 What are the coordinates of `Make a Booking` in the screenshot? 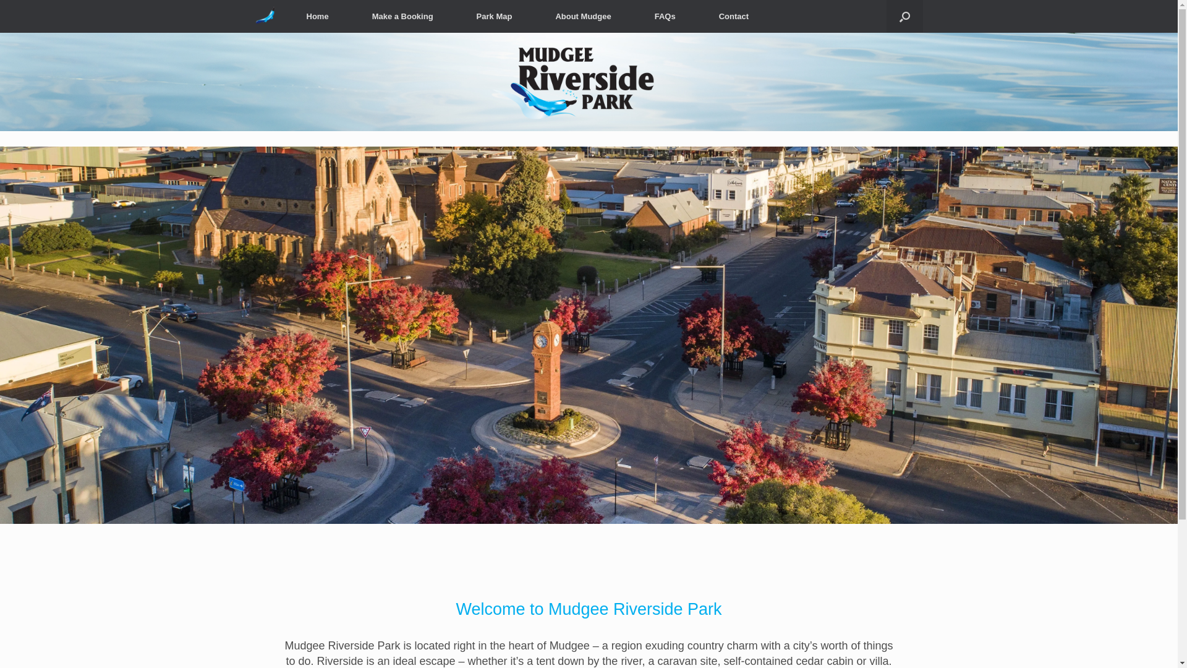 It's located at (403, 16).